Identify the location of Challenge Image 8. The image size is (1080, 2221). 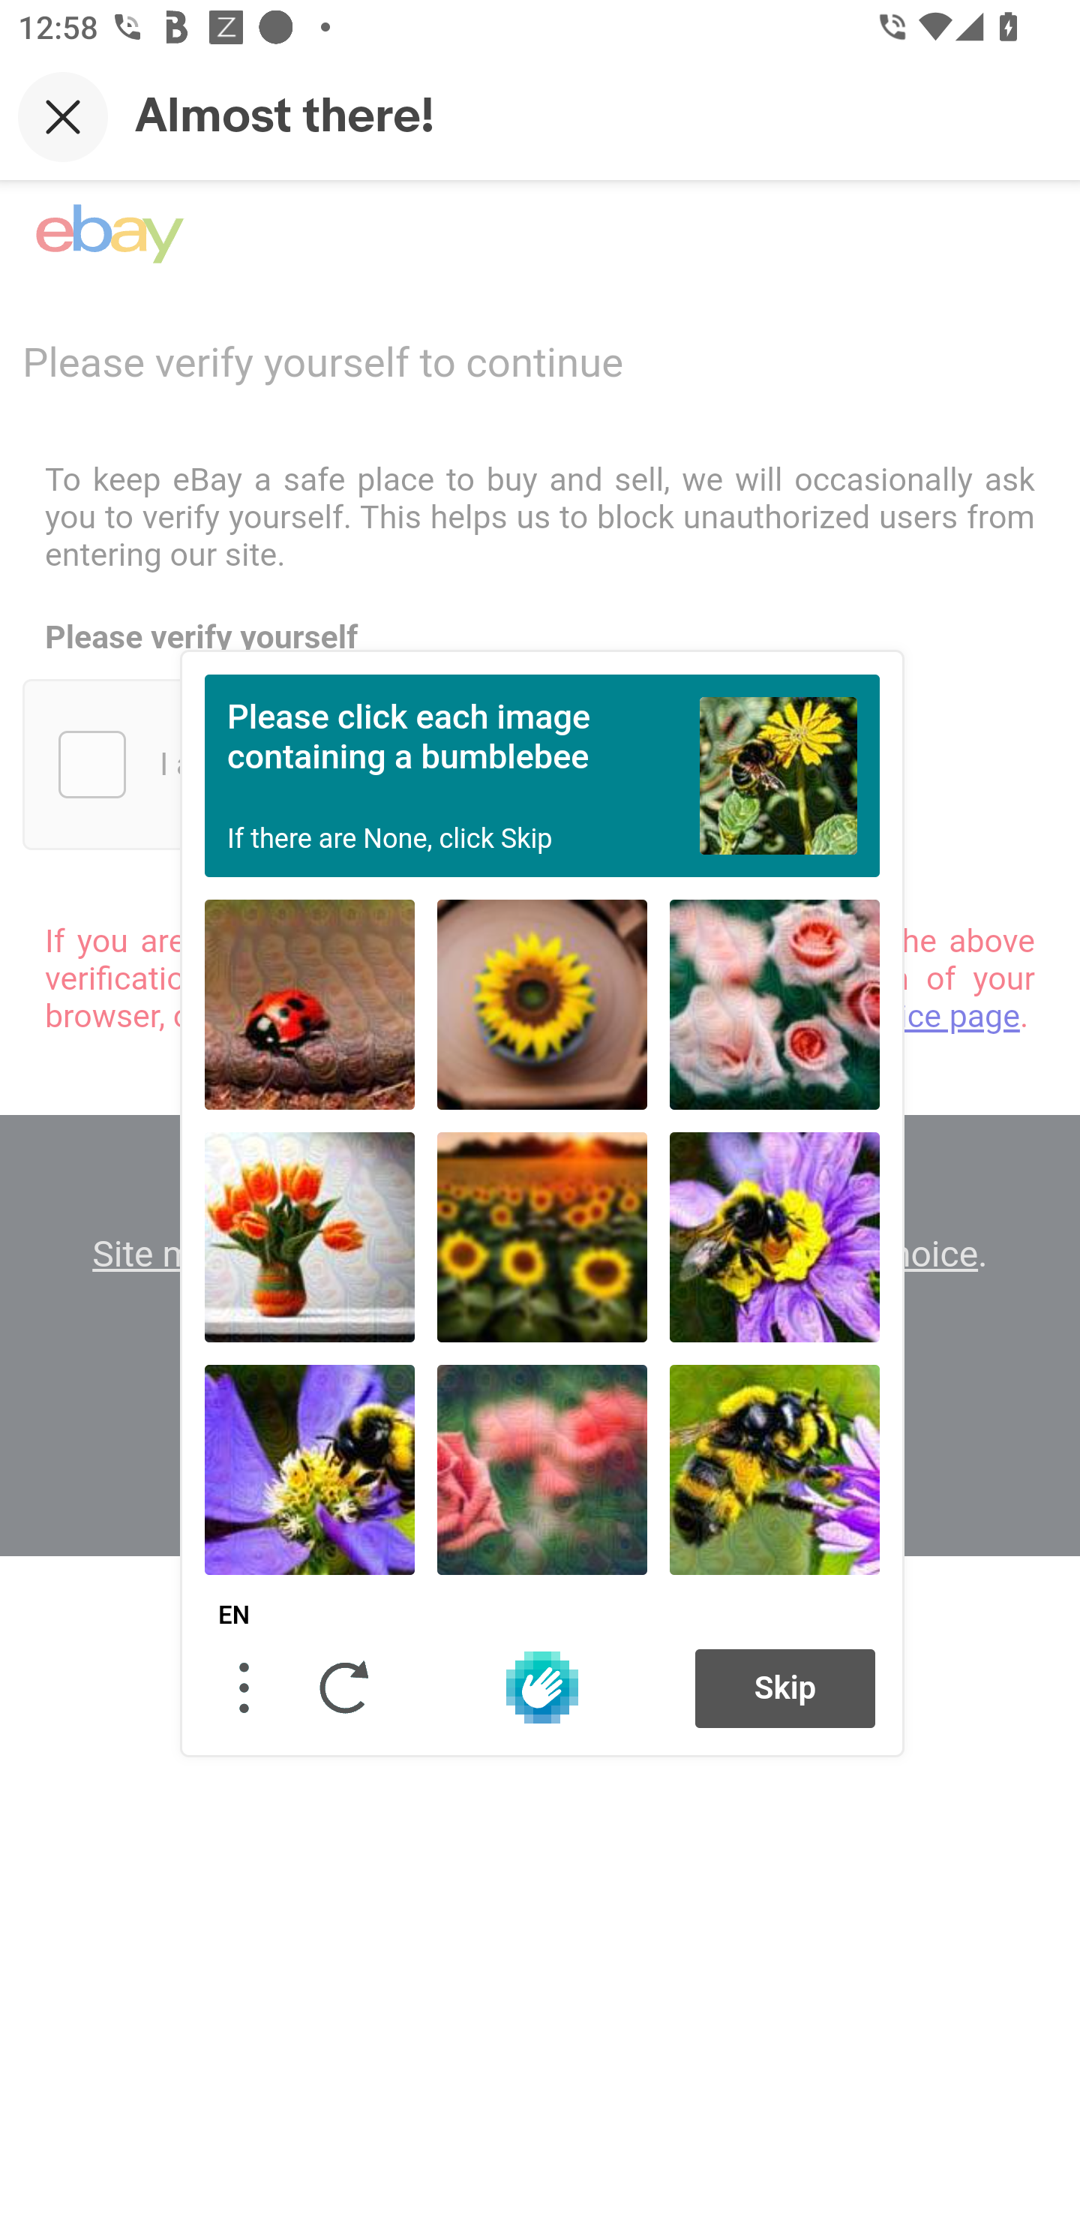
(541, 1469).